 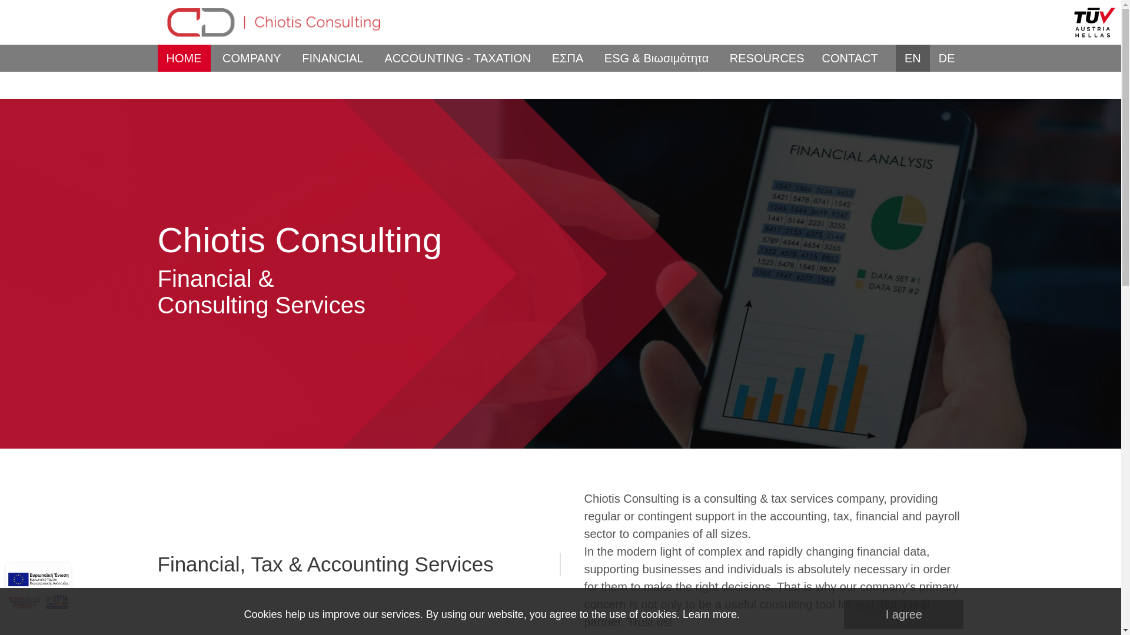 I want to click on HOME, so click(x=184, y=58).